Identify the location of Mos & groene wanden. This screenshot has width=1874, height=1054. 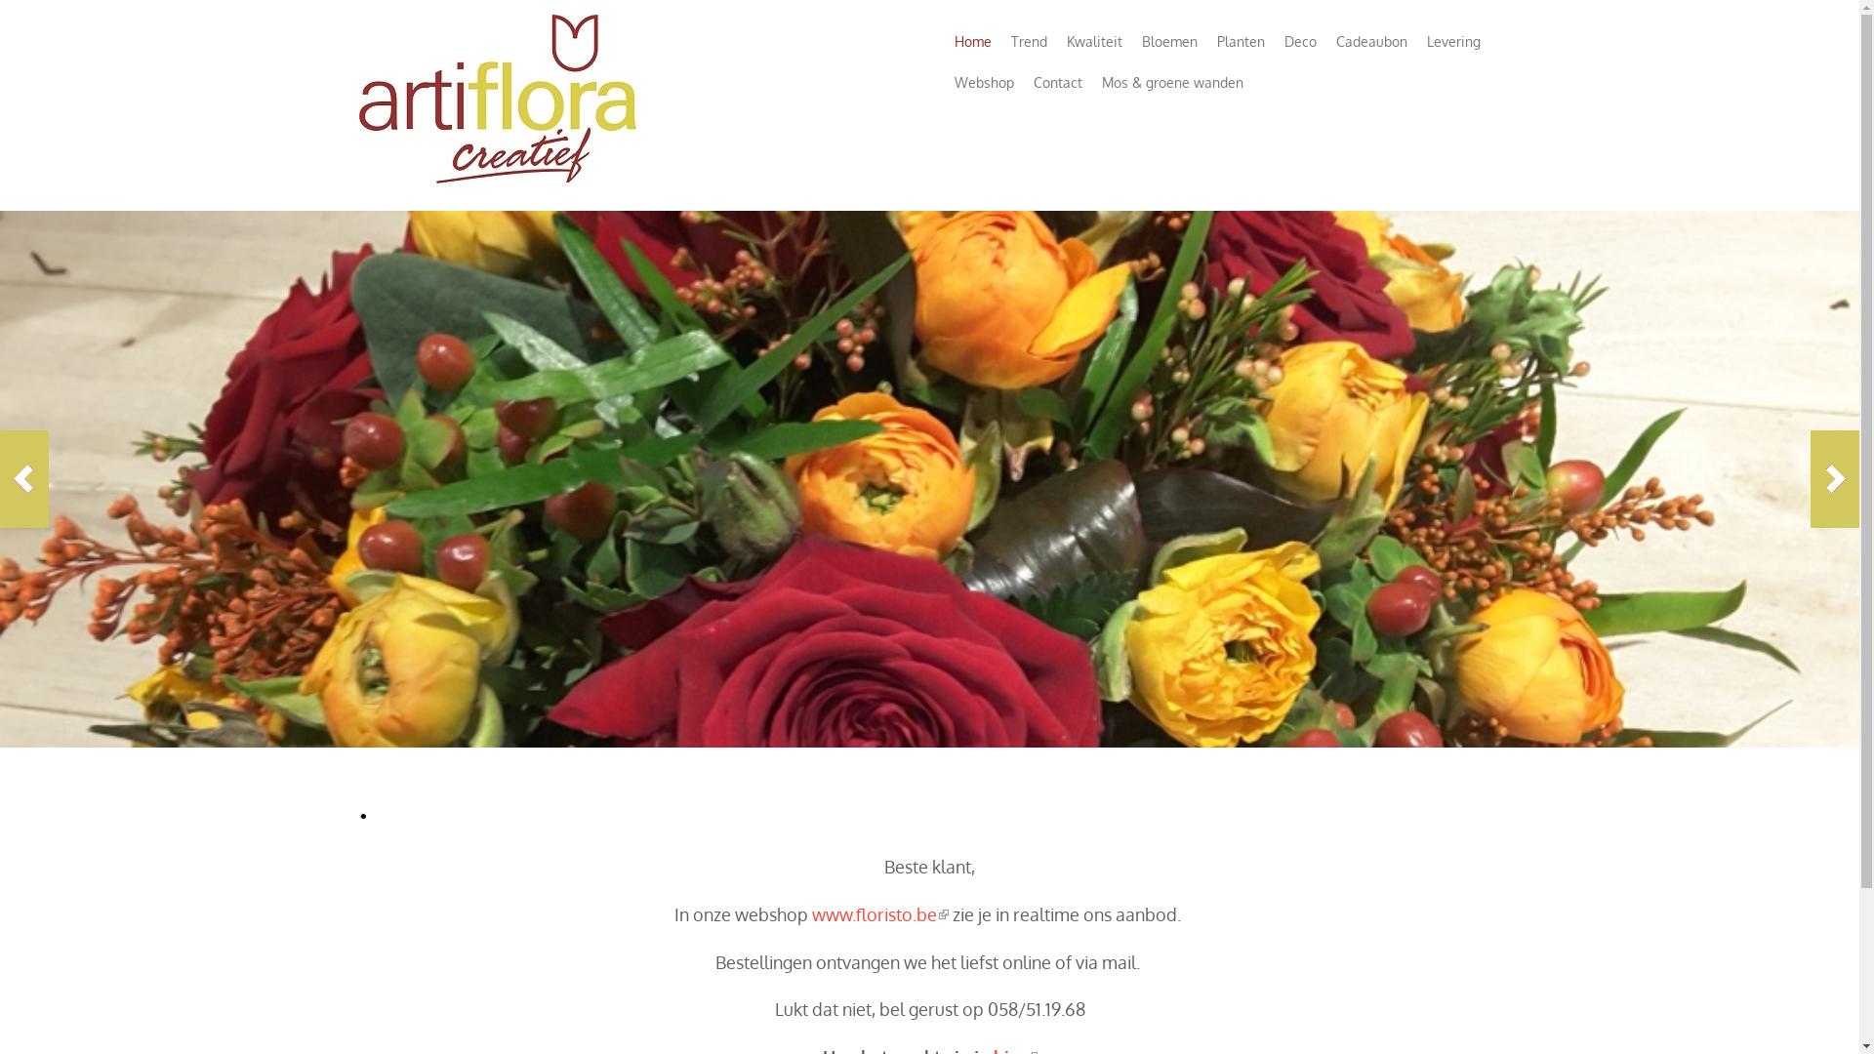
(1171, 83).